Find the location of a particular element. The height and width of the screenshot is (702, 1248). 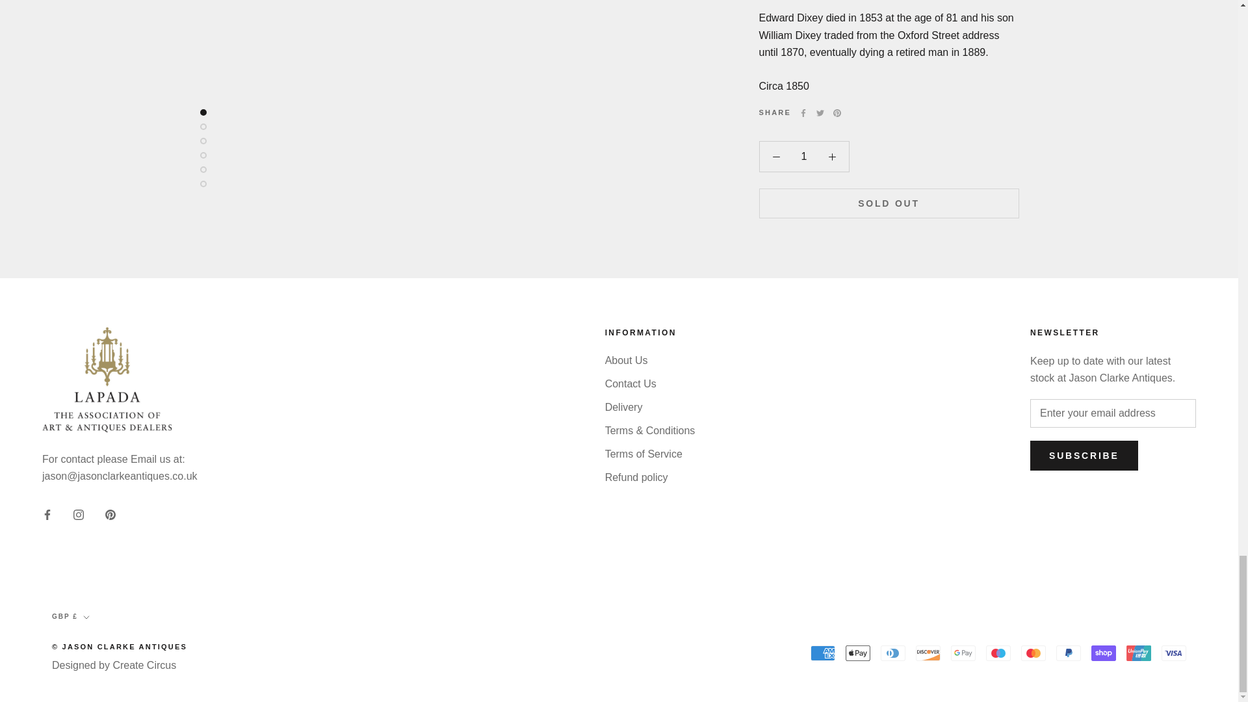

Maestro is located at coordinates (998, 653).